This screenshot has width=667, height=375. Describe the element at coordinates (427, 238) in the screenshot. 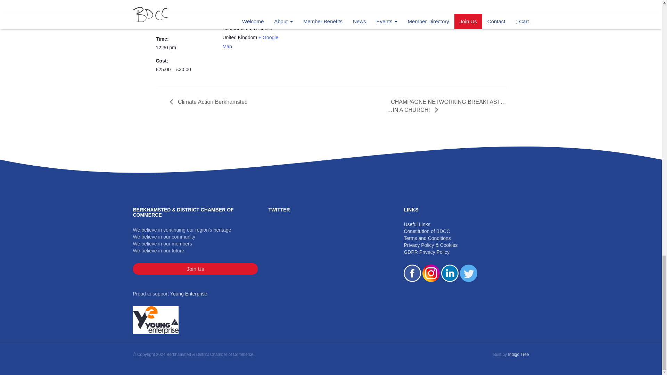

I see `Terms and Conditions` at that location.